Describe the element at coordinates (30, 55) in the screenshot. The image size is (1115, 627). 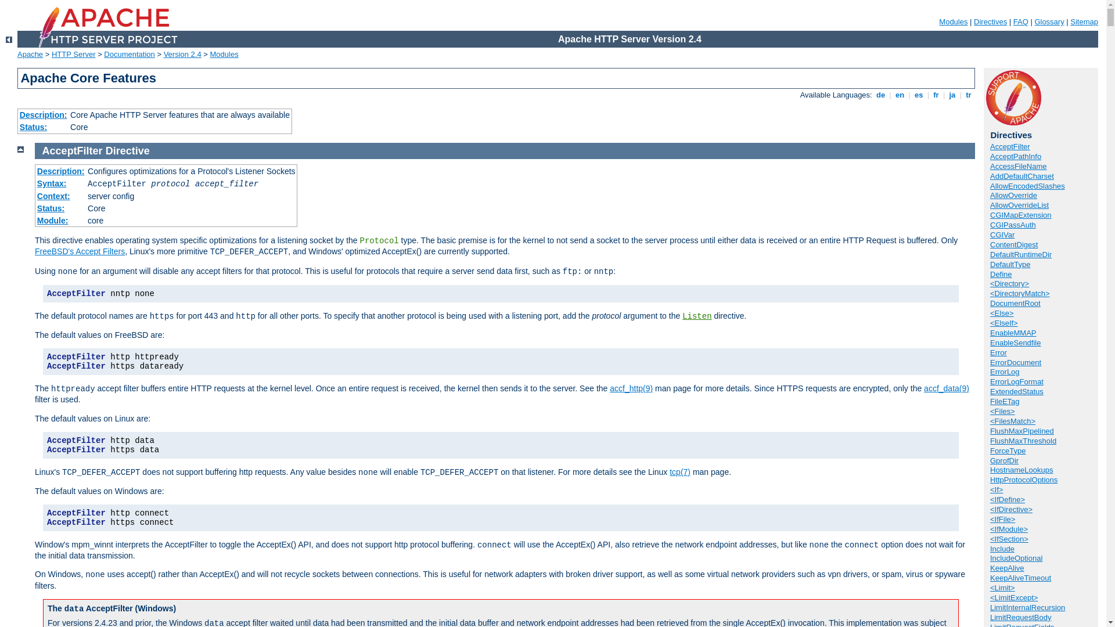
I see `Apache` at that location.